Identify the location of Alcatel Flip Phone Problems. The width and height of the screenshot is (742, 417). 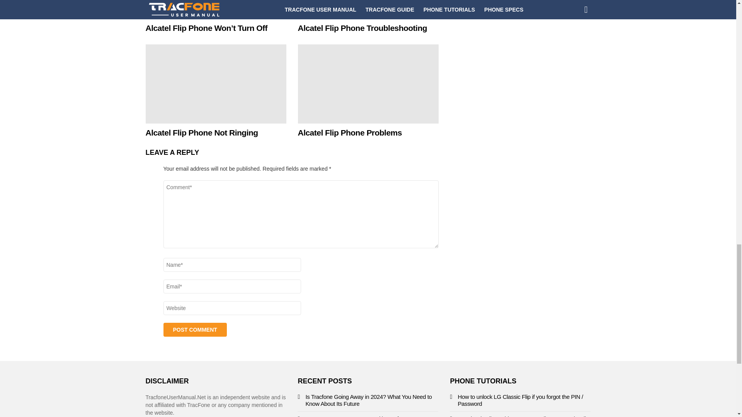
(368, 83).